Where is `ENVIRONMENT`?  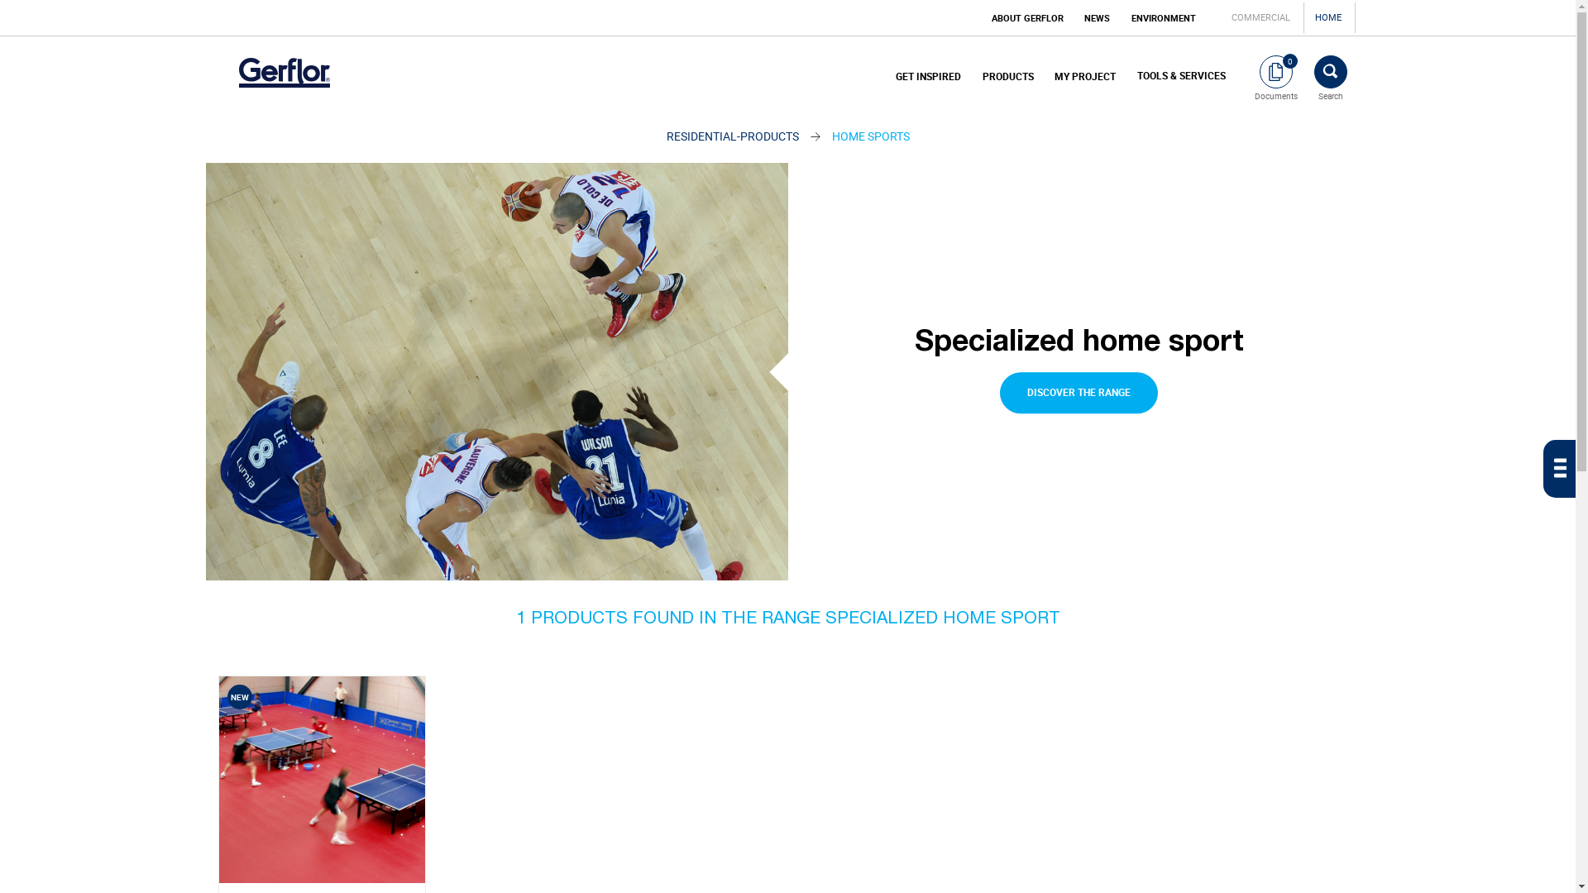 ENVIRONMENT is located at coordinates (1164, 18).